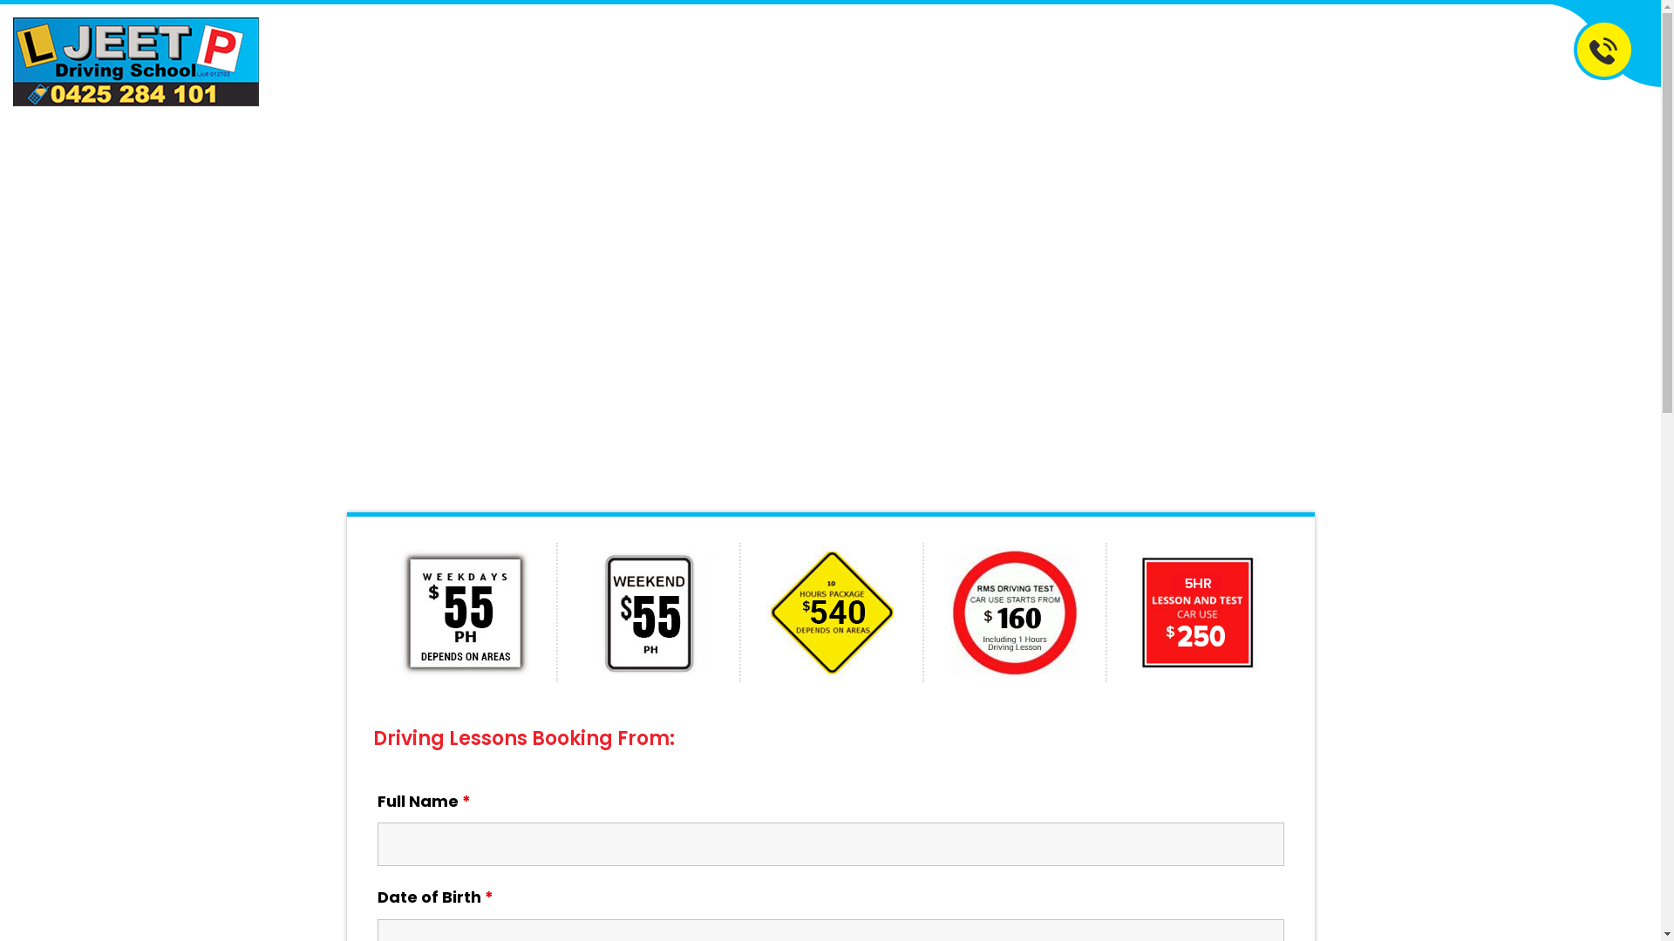  Describe the element at coordinates (1167, 56) in the screenshot. I see `Contact` at that location.